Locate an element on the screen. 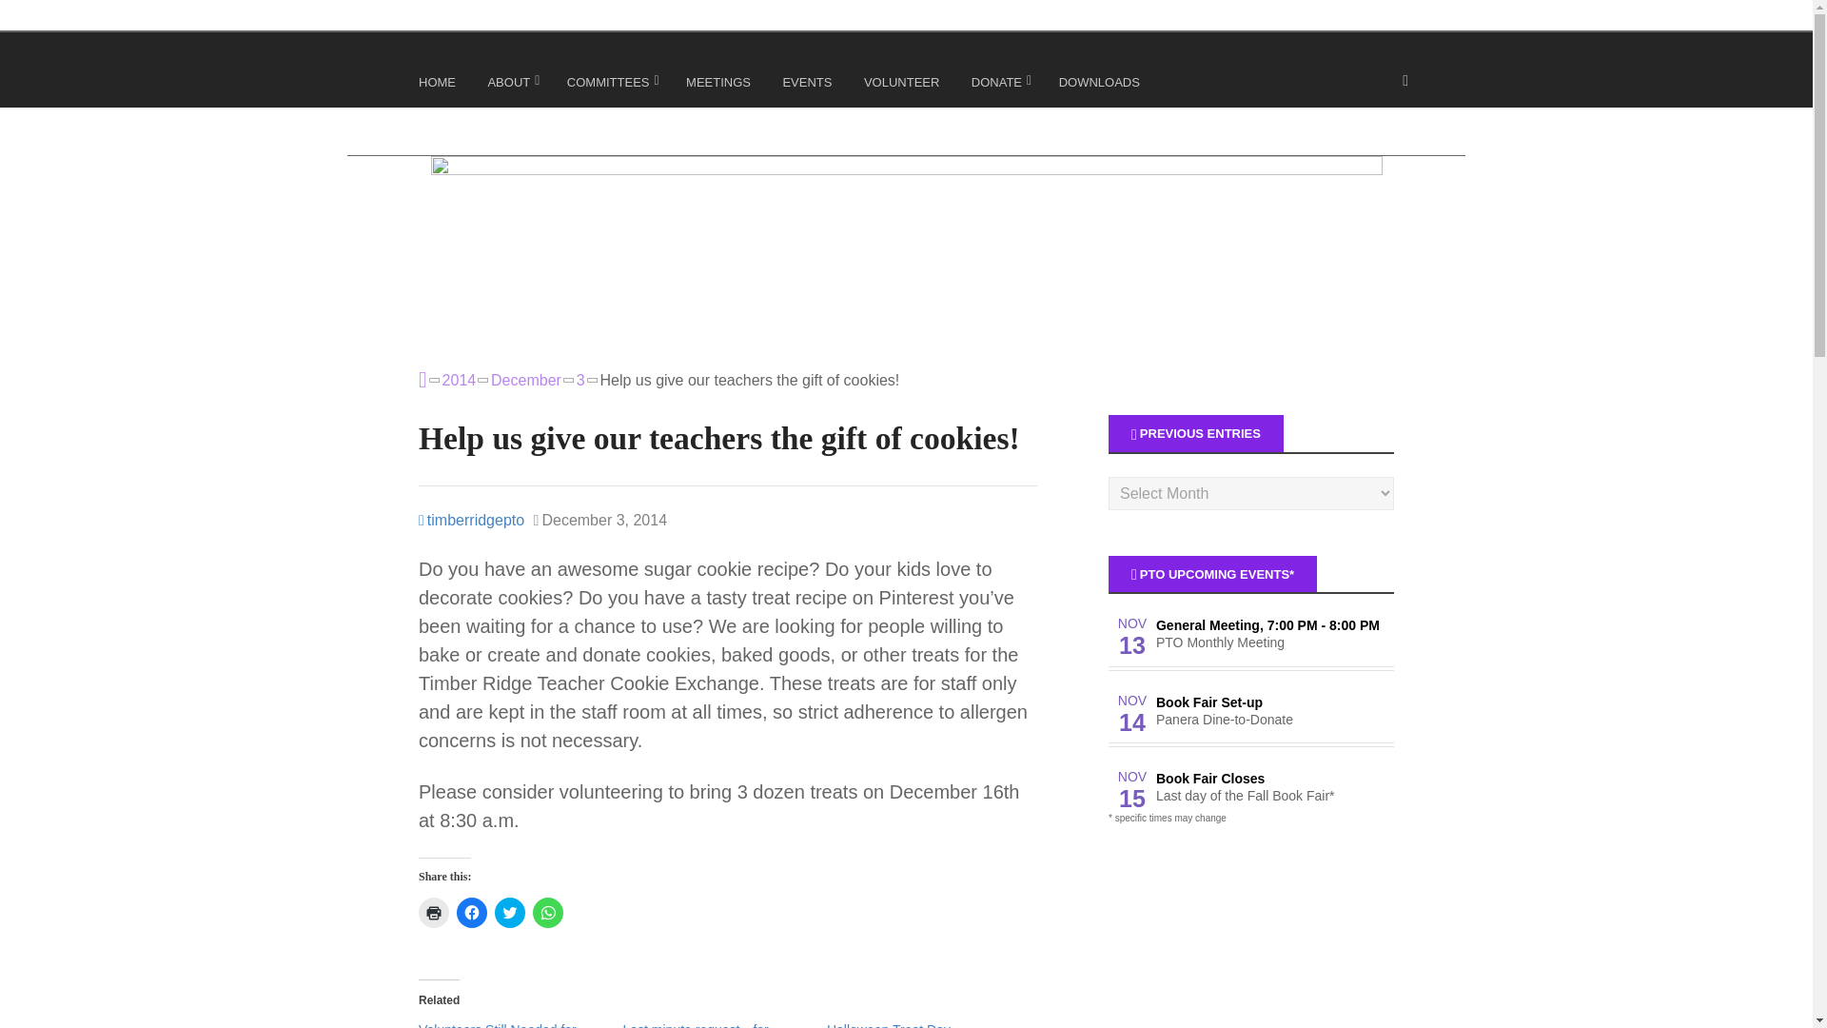  Click to print is located at coordinates (434, 912).